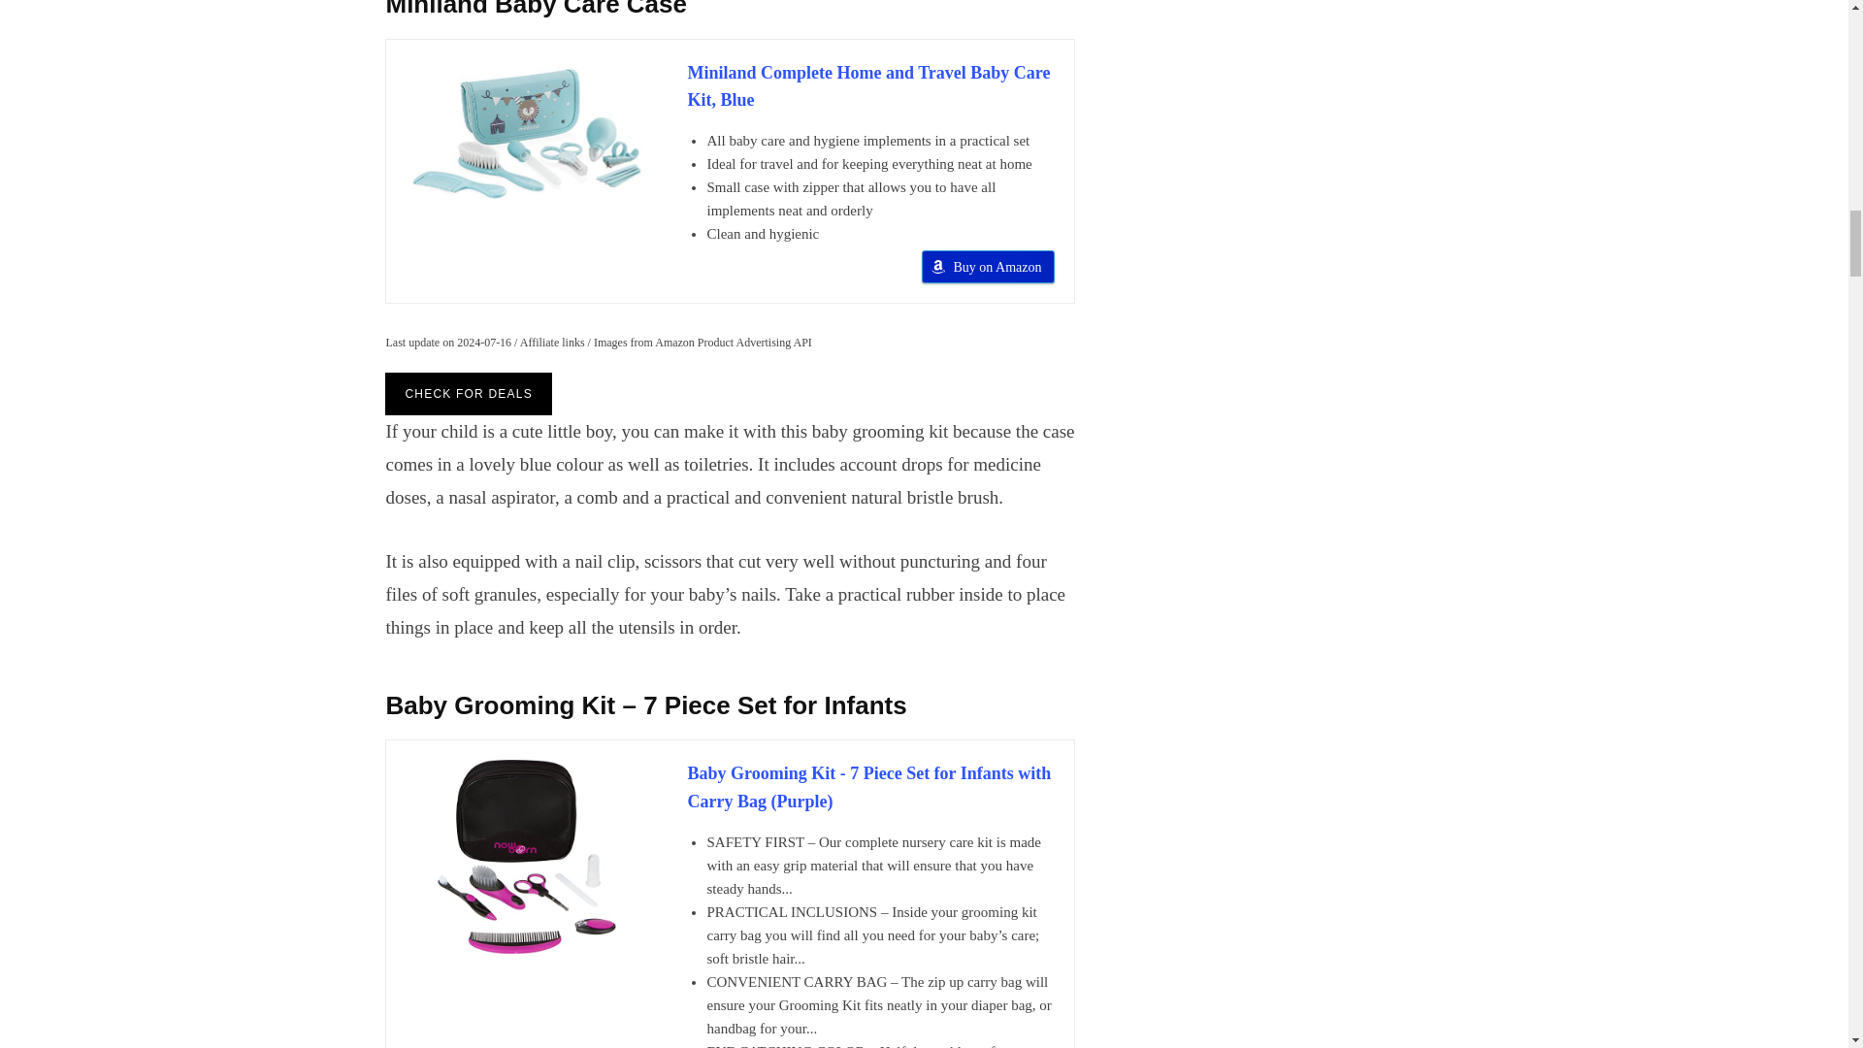  I want to click on Buy on Amazon, so click(988, 266).